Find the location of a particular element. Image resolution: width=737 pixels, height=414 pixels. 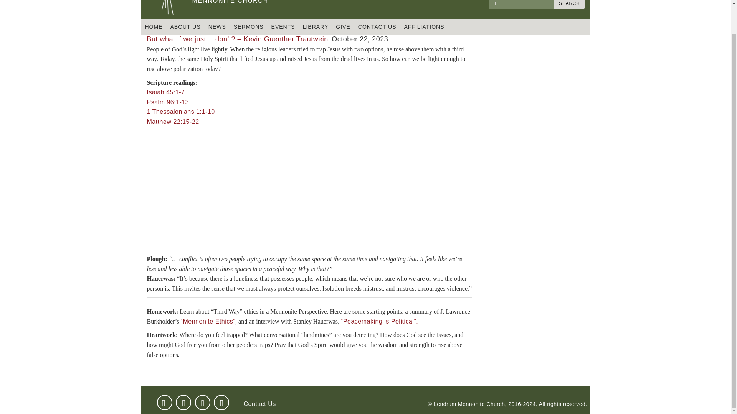

1 Thessalonians 1:1-10 is located at coordinates (249, 26).